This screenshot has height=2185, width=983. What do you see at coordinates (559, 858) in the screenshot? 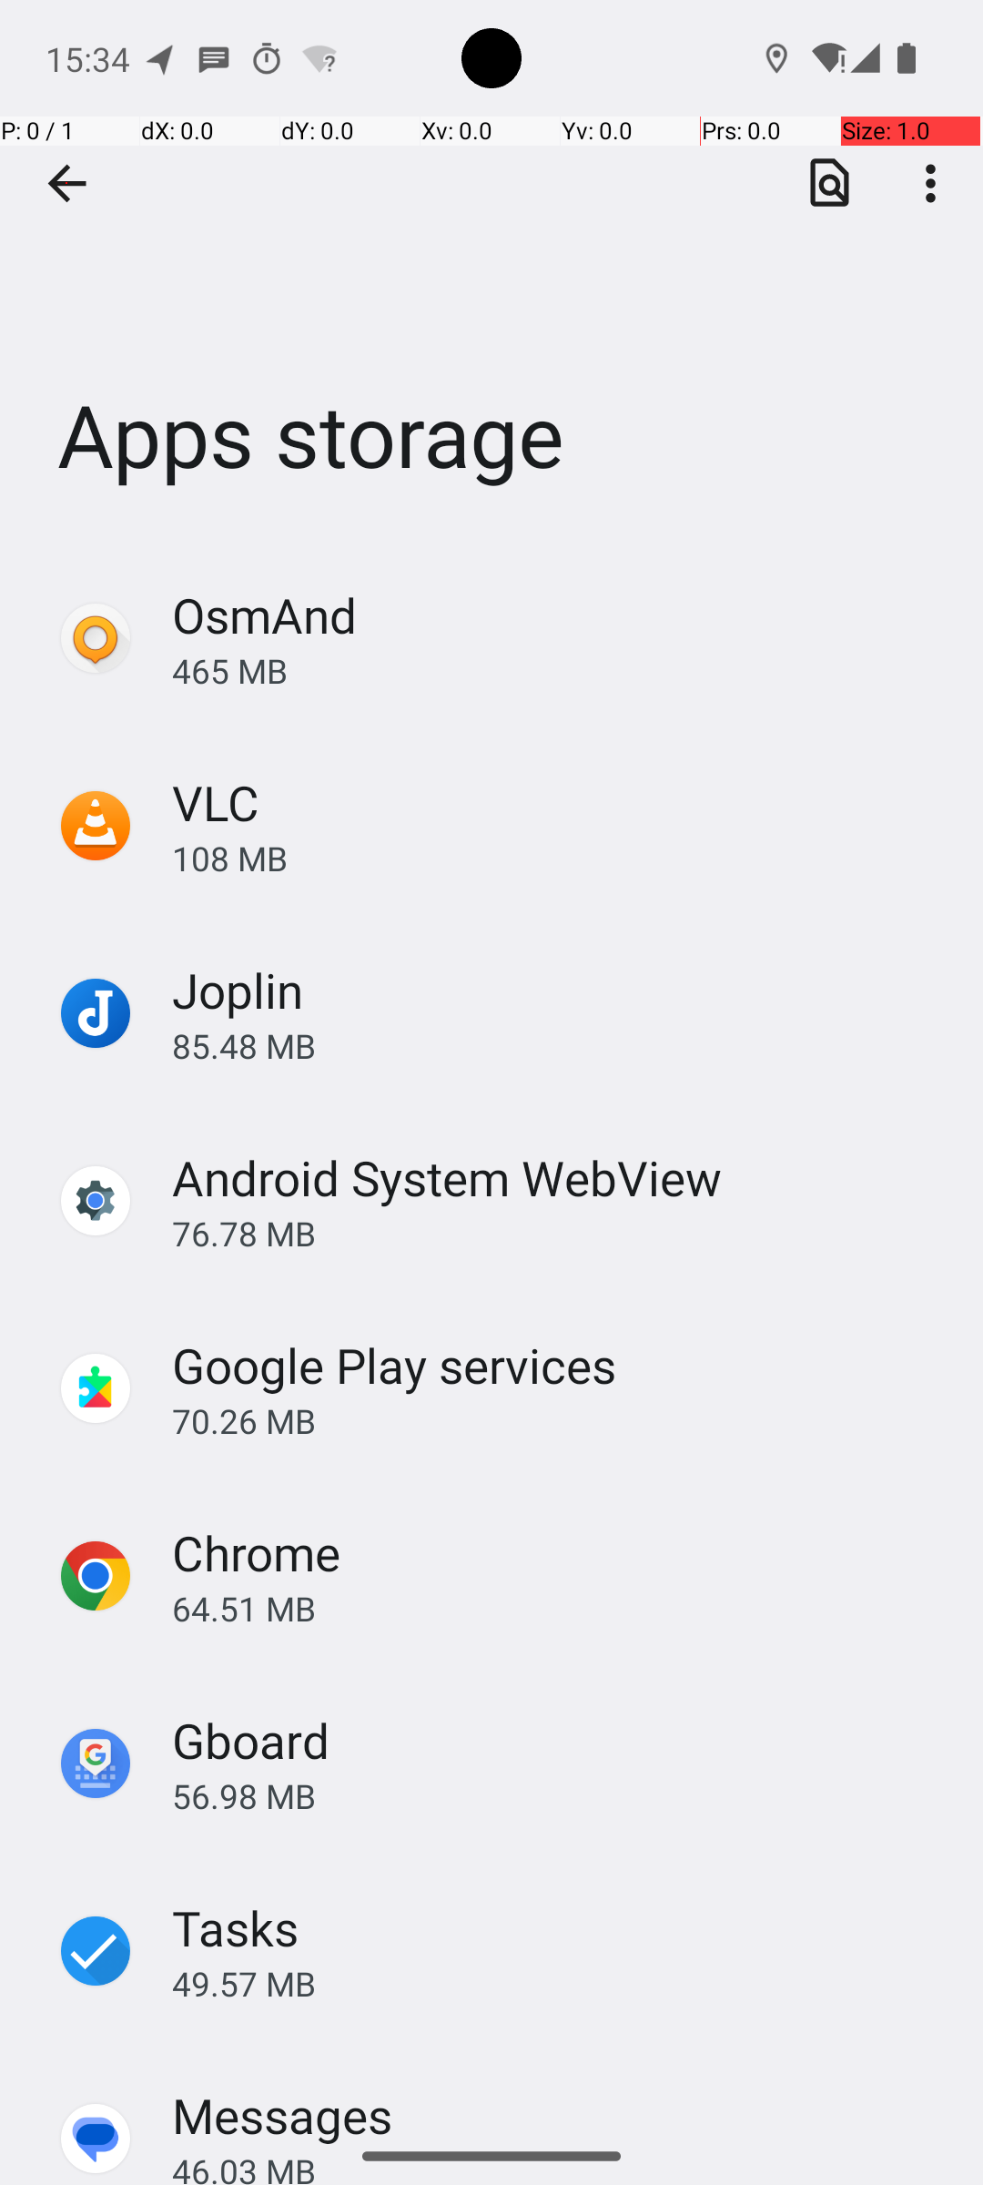
I see `108 MB` at bounding box center [559, 858].